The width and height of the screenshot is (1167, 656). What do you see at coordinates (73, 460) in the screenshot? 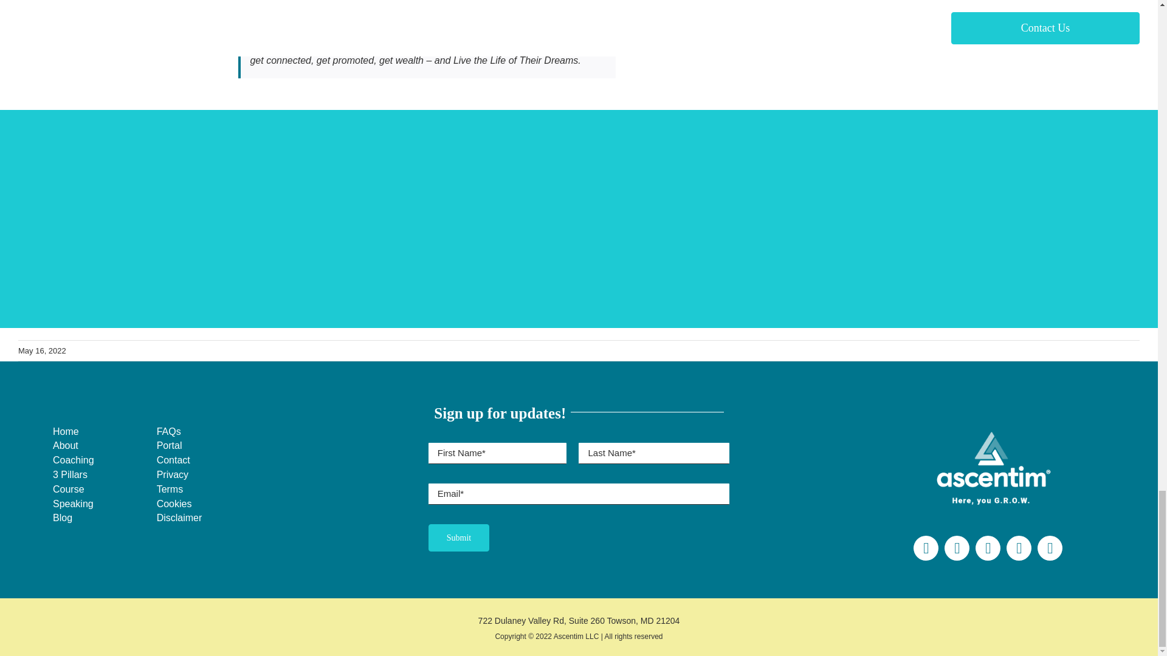
I see `Coaching` at bounding box center [73, 460].